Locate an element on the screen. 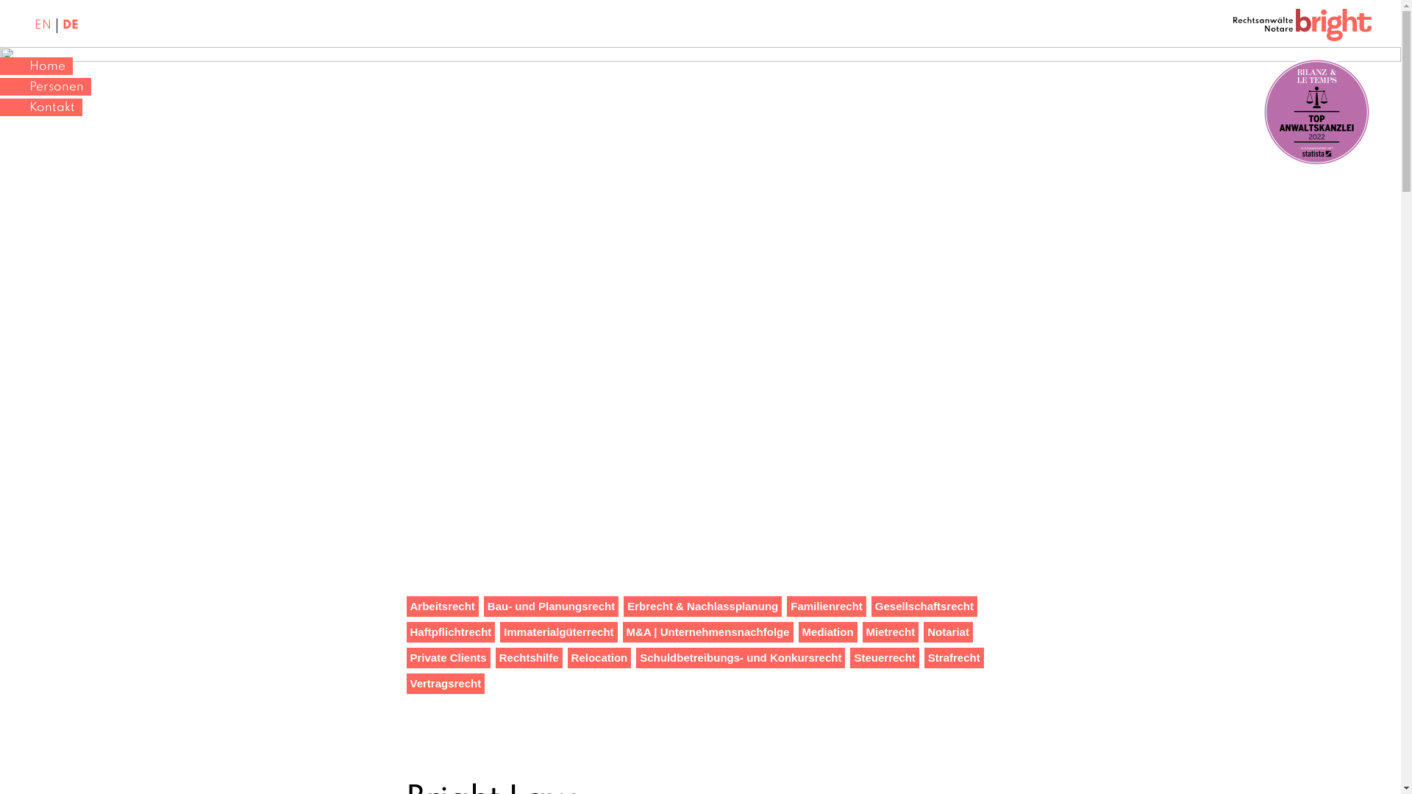 The image size is (1412, 794). Strafrecht is located at coordinates (955, 658).